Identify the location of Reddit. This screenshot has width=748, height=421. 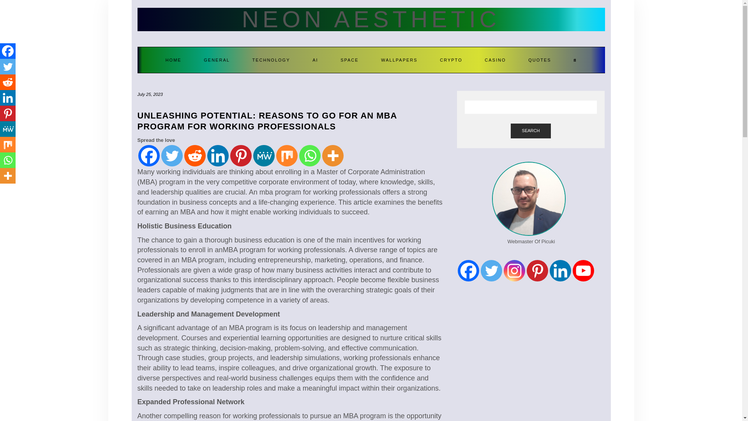
(8, 82).